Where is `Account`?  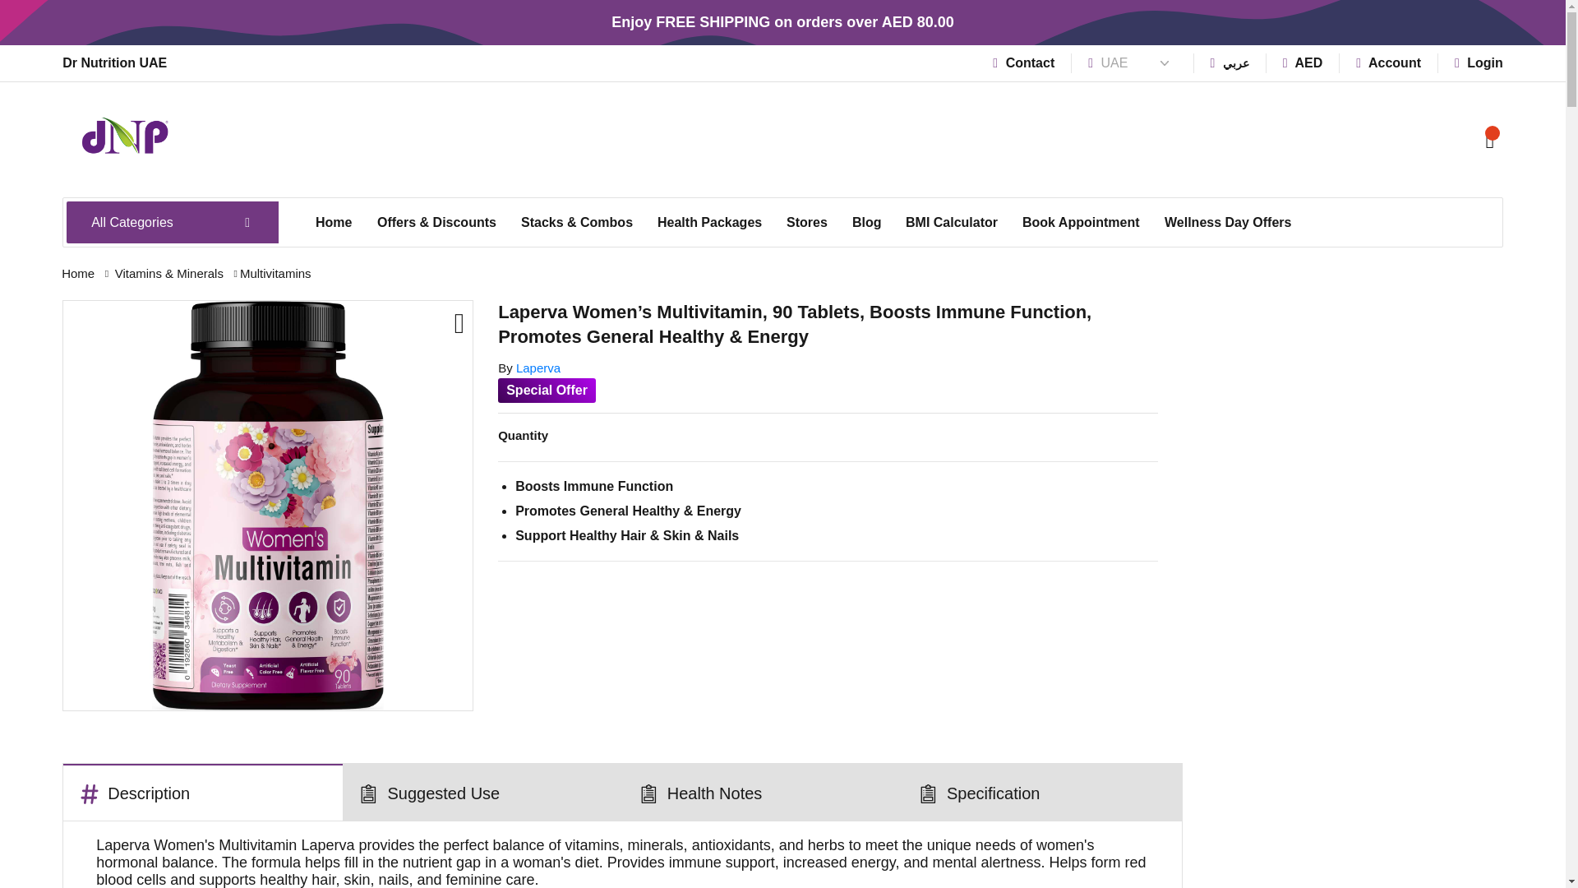 Account is located at coordinates (1388, 62).